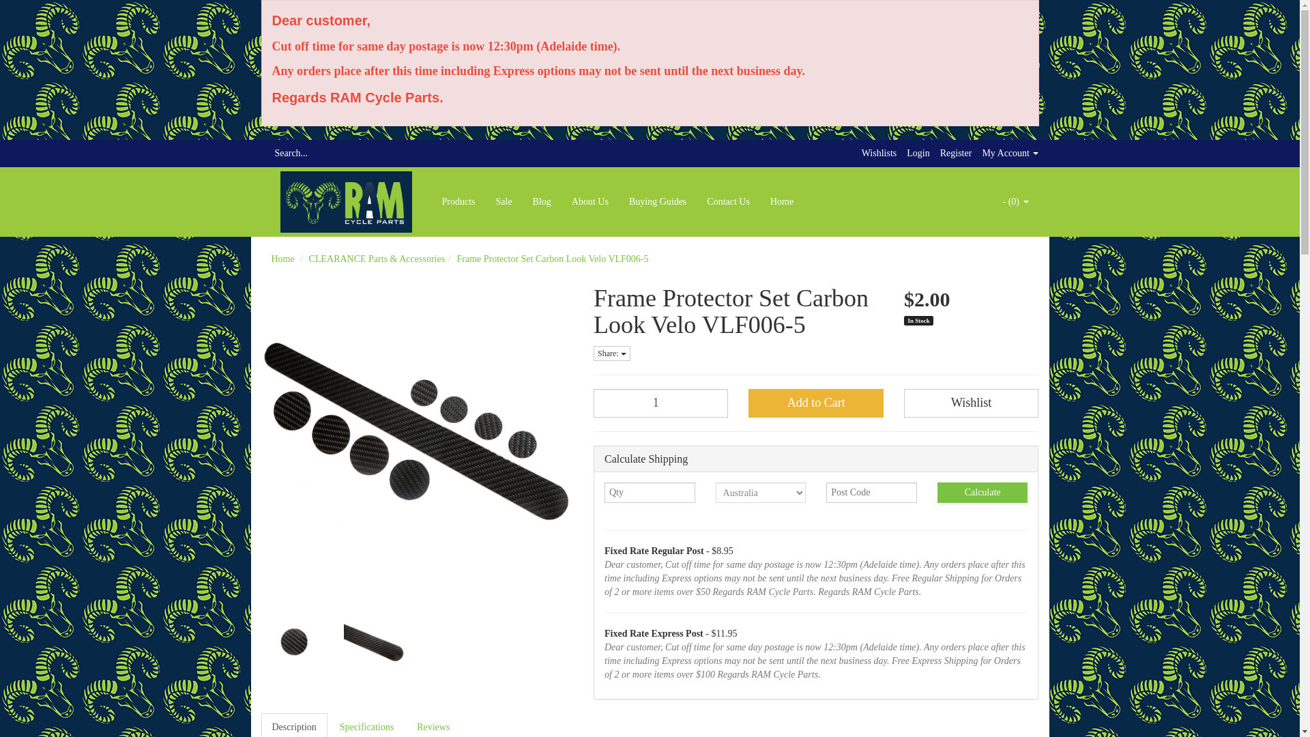 The width and height of the screenshot is (1310, 737). Describe the element at coordinates (917, 153) in the screenshot. I see `Login` at that location.